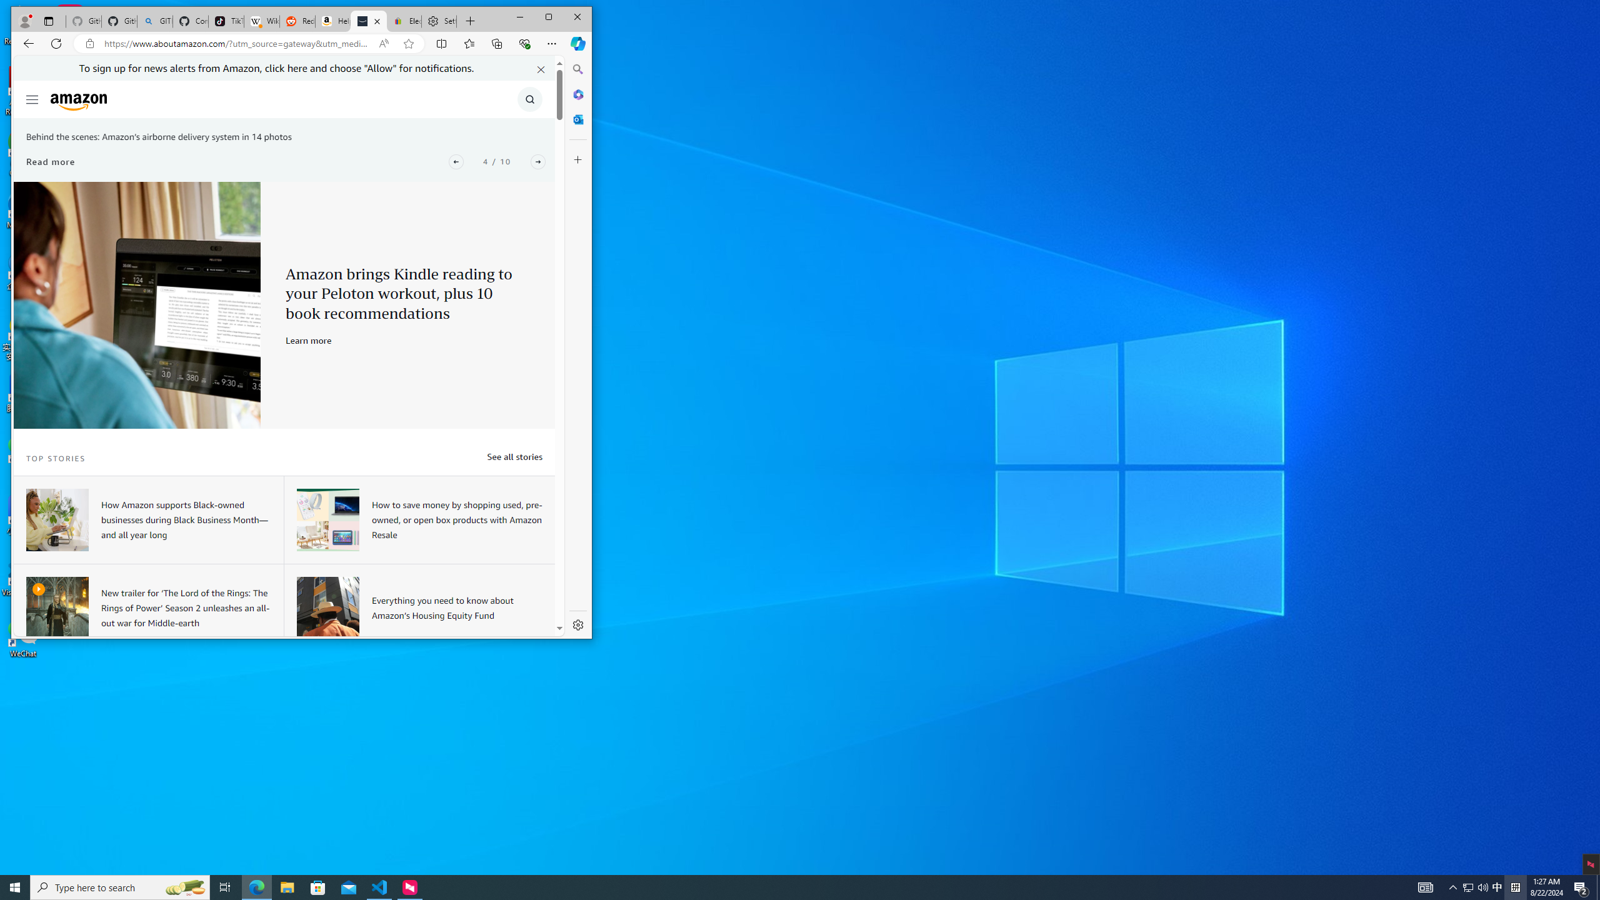  Describe the element at coordinates (1425, 887) in the screenshot. I see `AutomationID: 4105` at that location.